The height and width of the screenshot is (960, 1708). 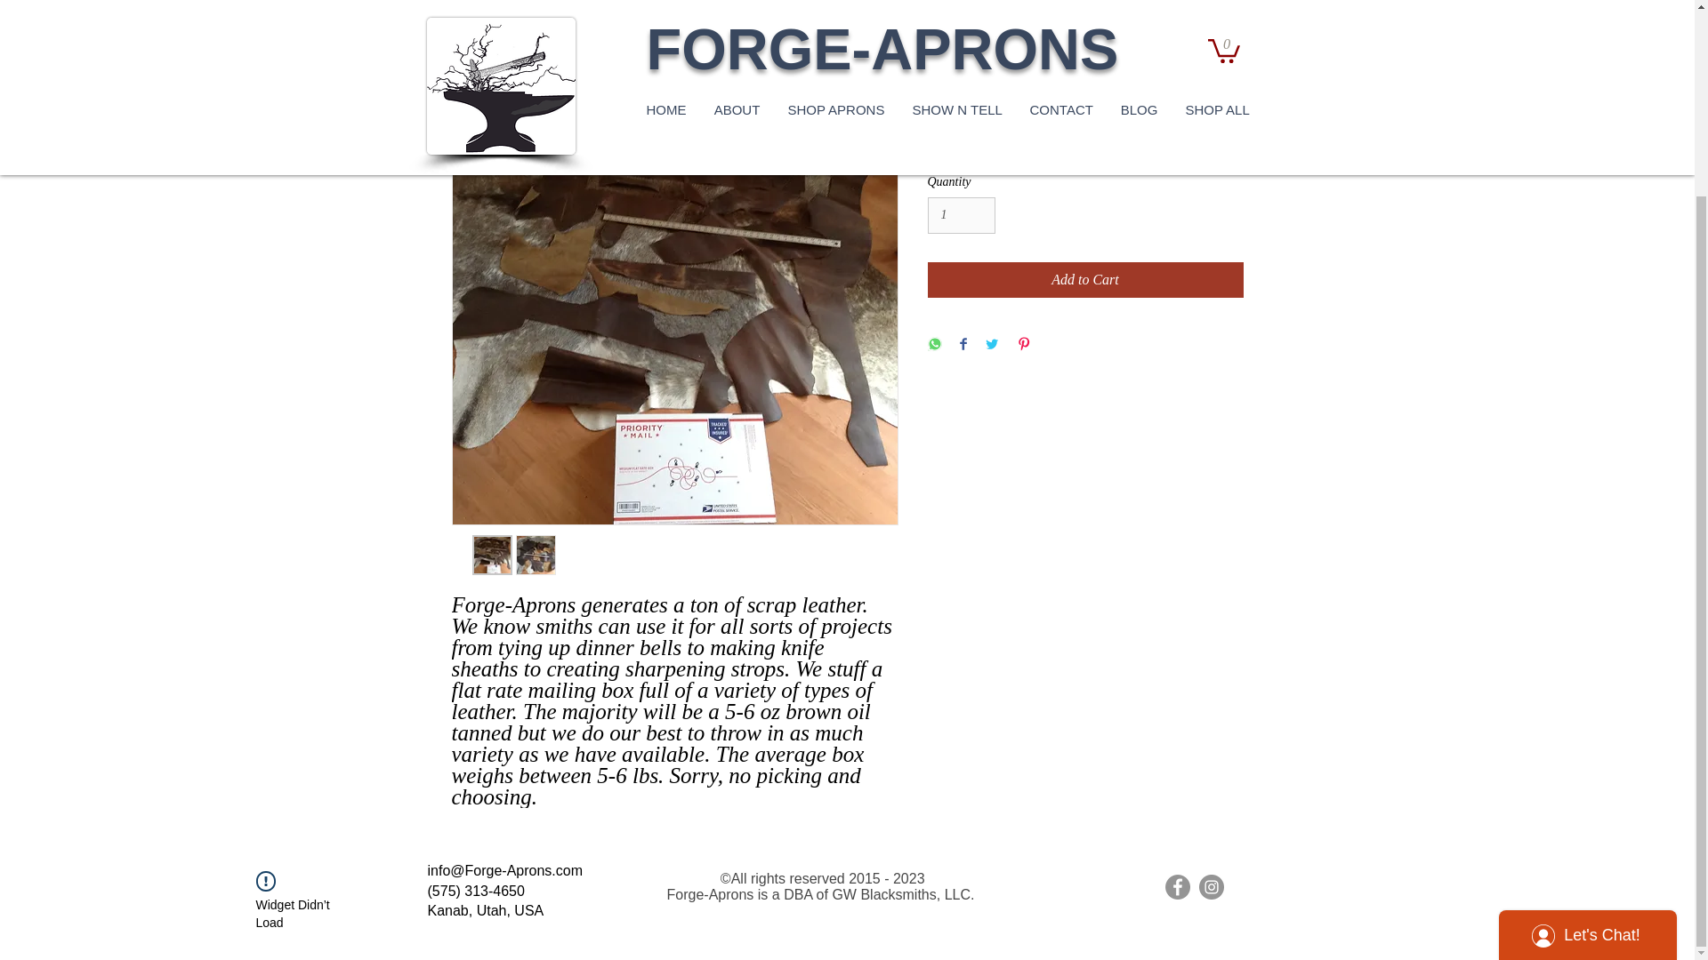 I want to click on Home, so click(x=479, y=11).